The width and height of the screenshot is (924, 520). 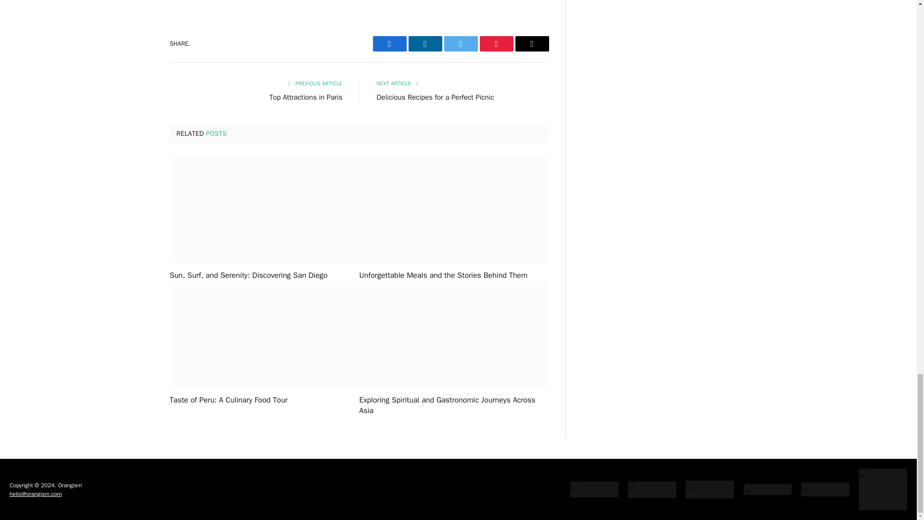 I want to click on Taste of Peru: A Culinary Food Tour, so click(x=264, y=401).